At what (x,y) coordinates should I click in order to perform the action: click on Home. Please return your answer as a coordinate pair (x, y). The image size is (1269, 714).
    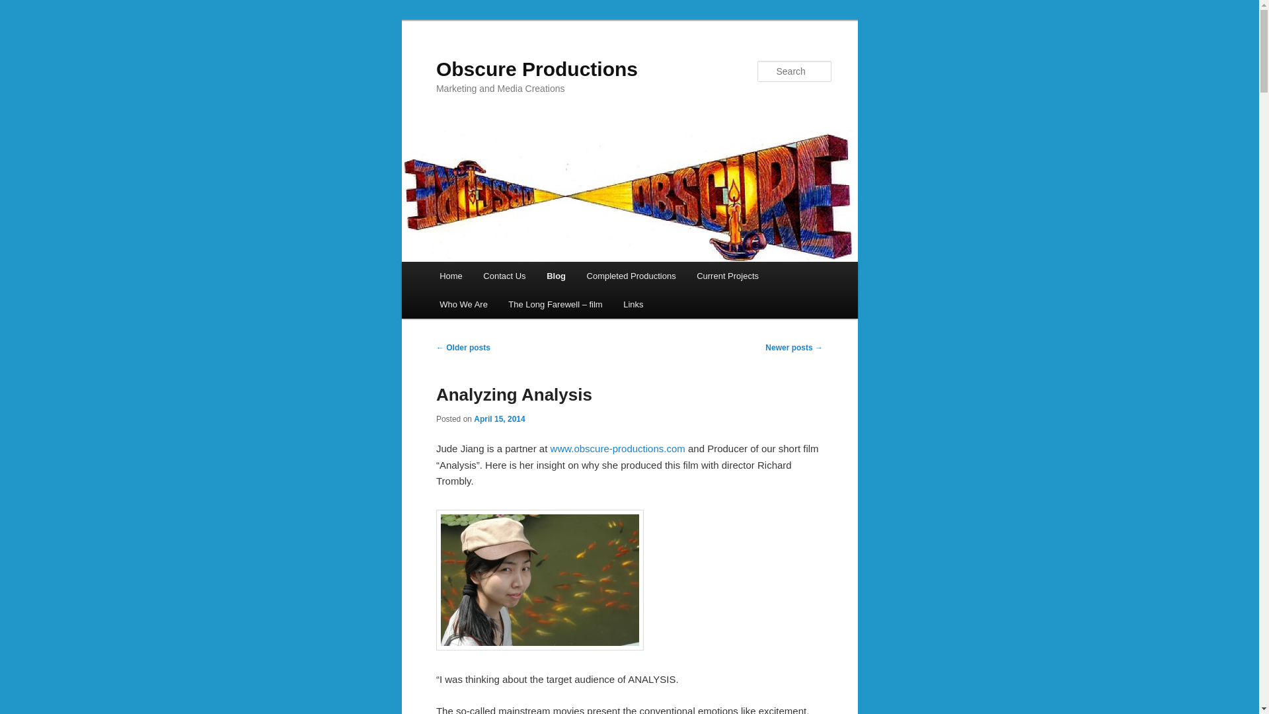
    Looking at the image, I should click on (450, 276).